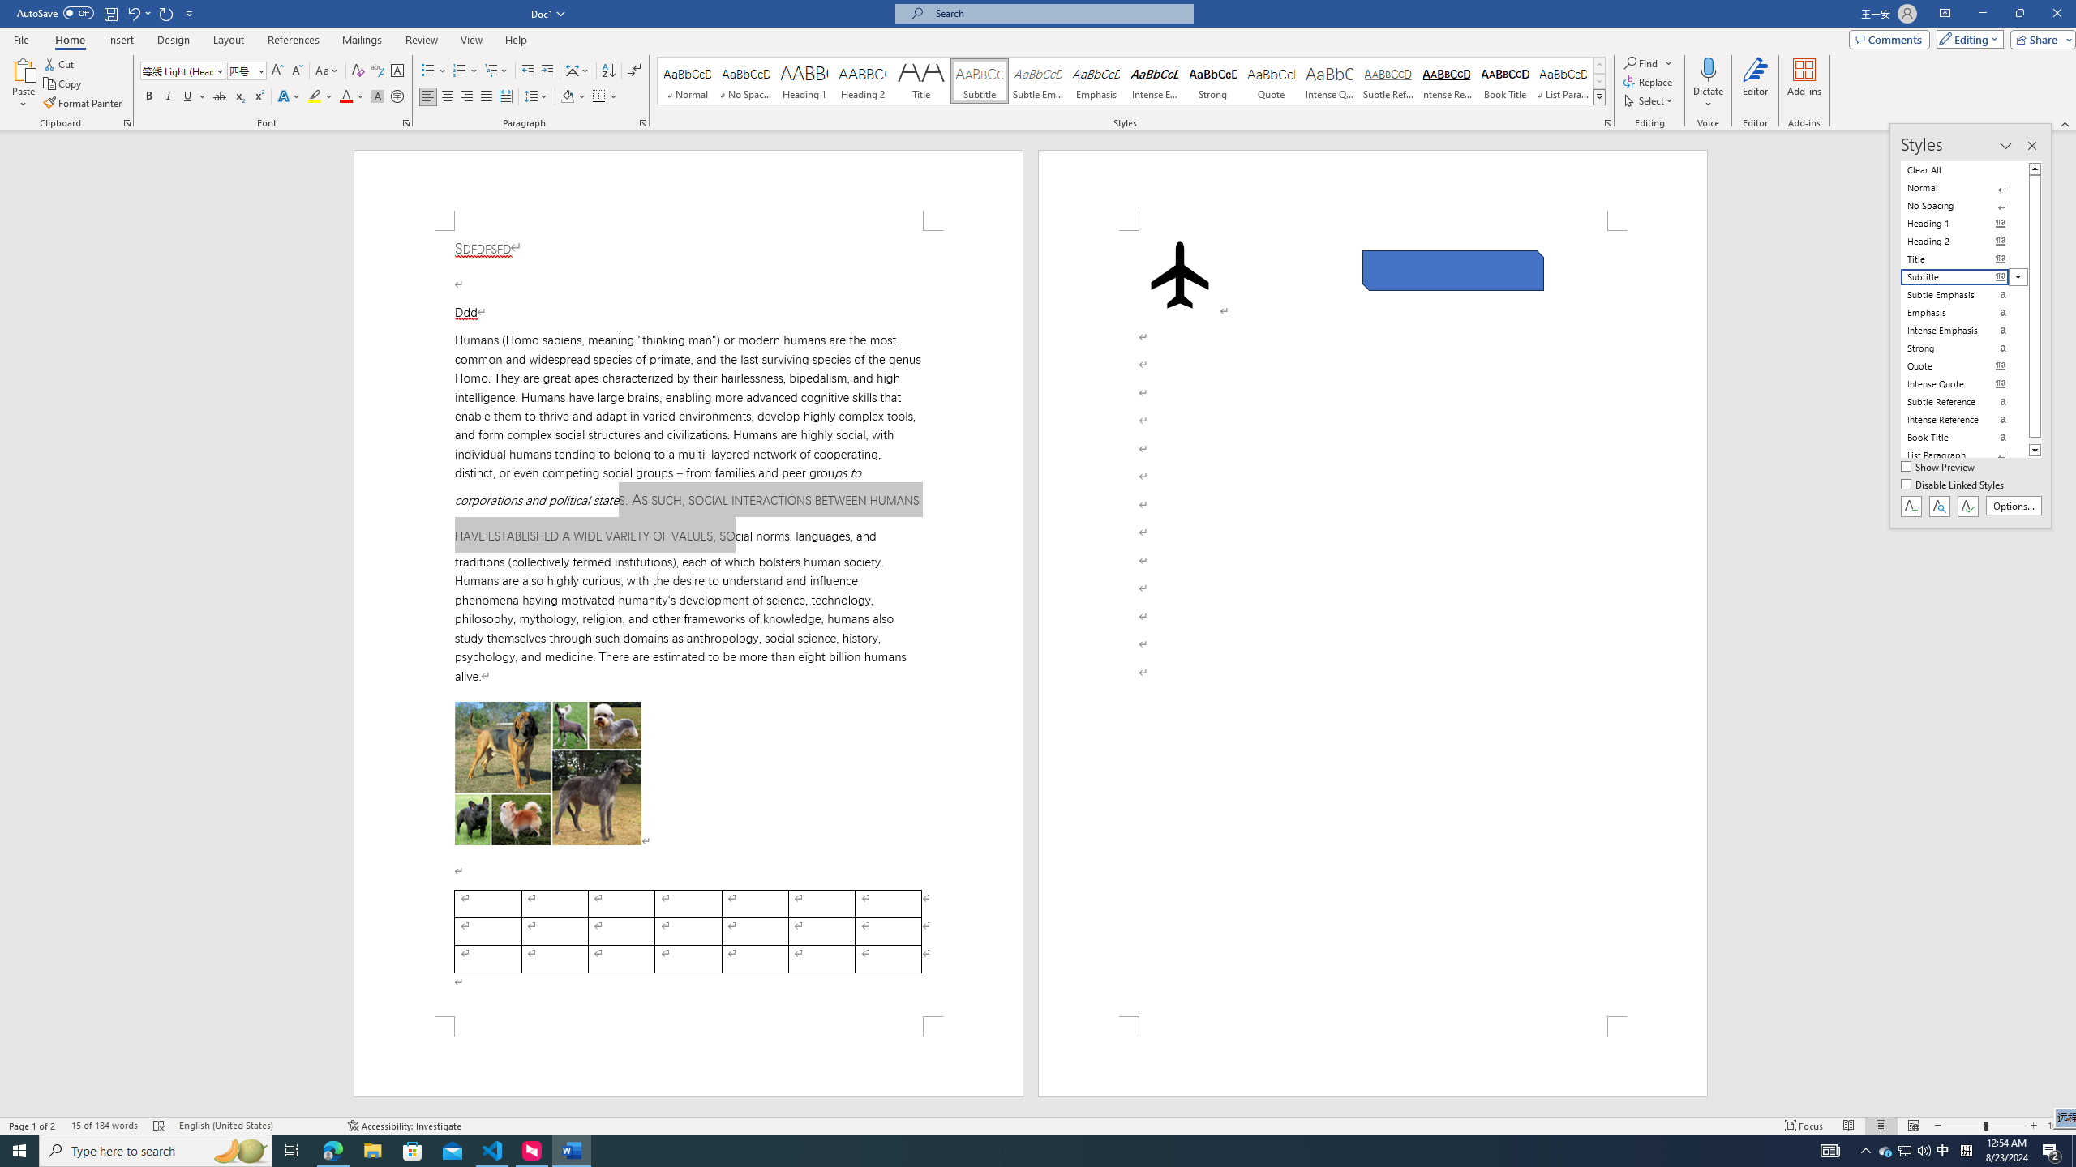  I want to click on Options..., so click(2014, 506).